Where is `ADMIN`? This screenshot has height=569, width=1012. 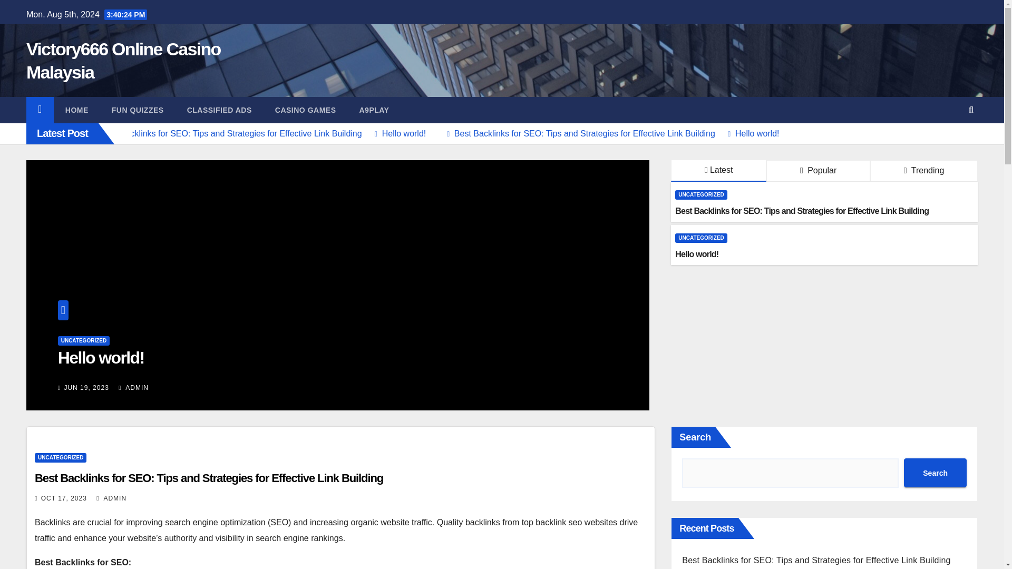 ADMIN is located at coordinates (133, 388).